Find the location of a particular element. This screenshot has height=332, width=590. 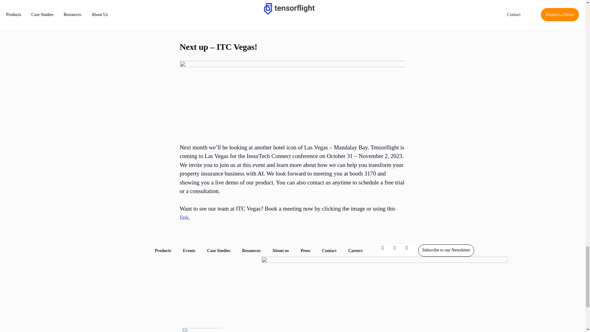

Careers is located at coordinates (355, 251).